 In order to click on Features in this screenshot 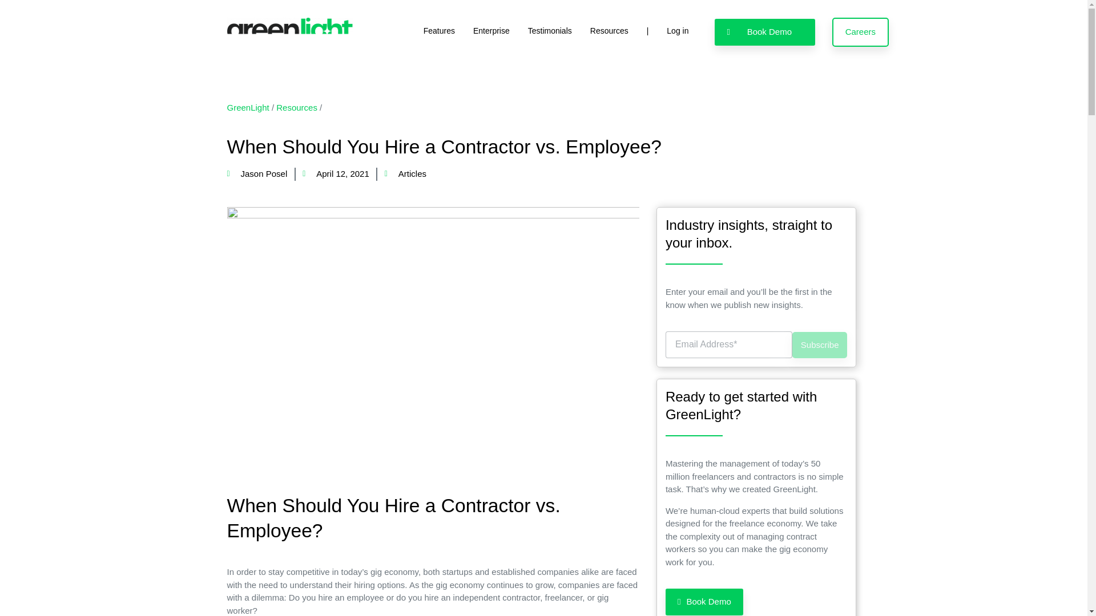, I will do `click(438, 31)`.